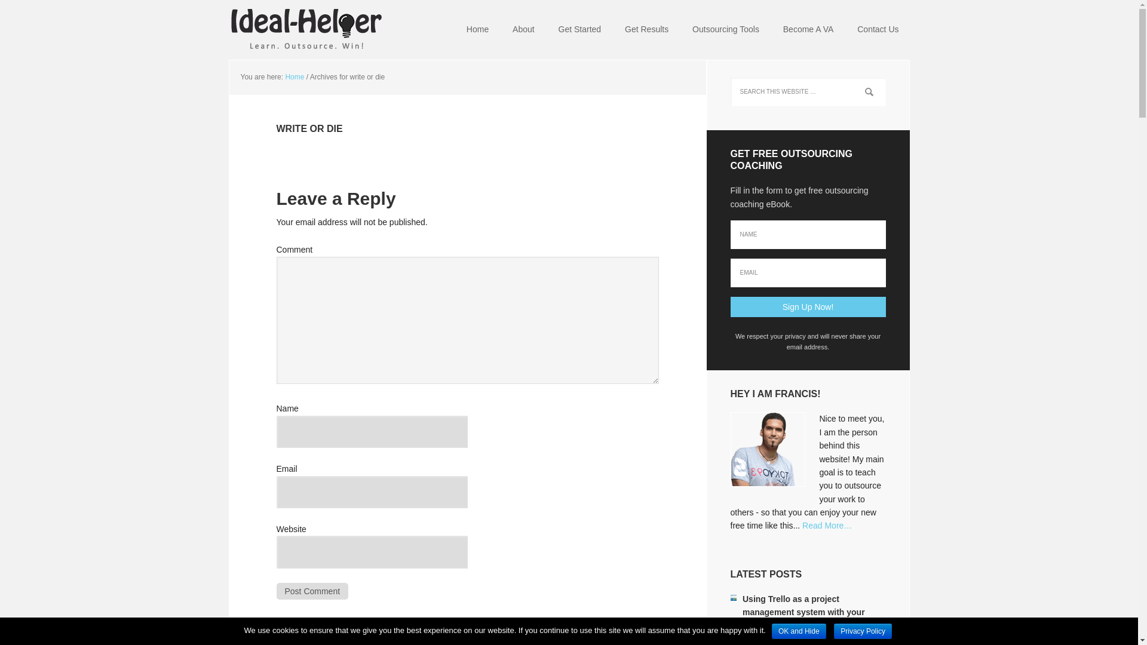 The width and height of the screenshot is (1147, 645). What do you see at coordinates (537, 643) in the screenshot?
I see `Learn how your comment data is processed` at bounding box center [537, 643].